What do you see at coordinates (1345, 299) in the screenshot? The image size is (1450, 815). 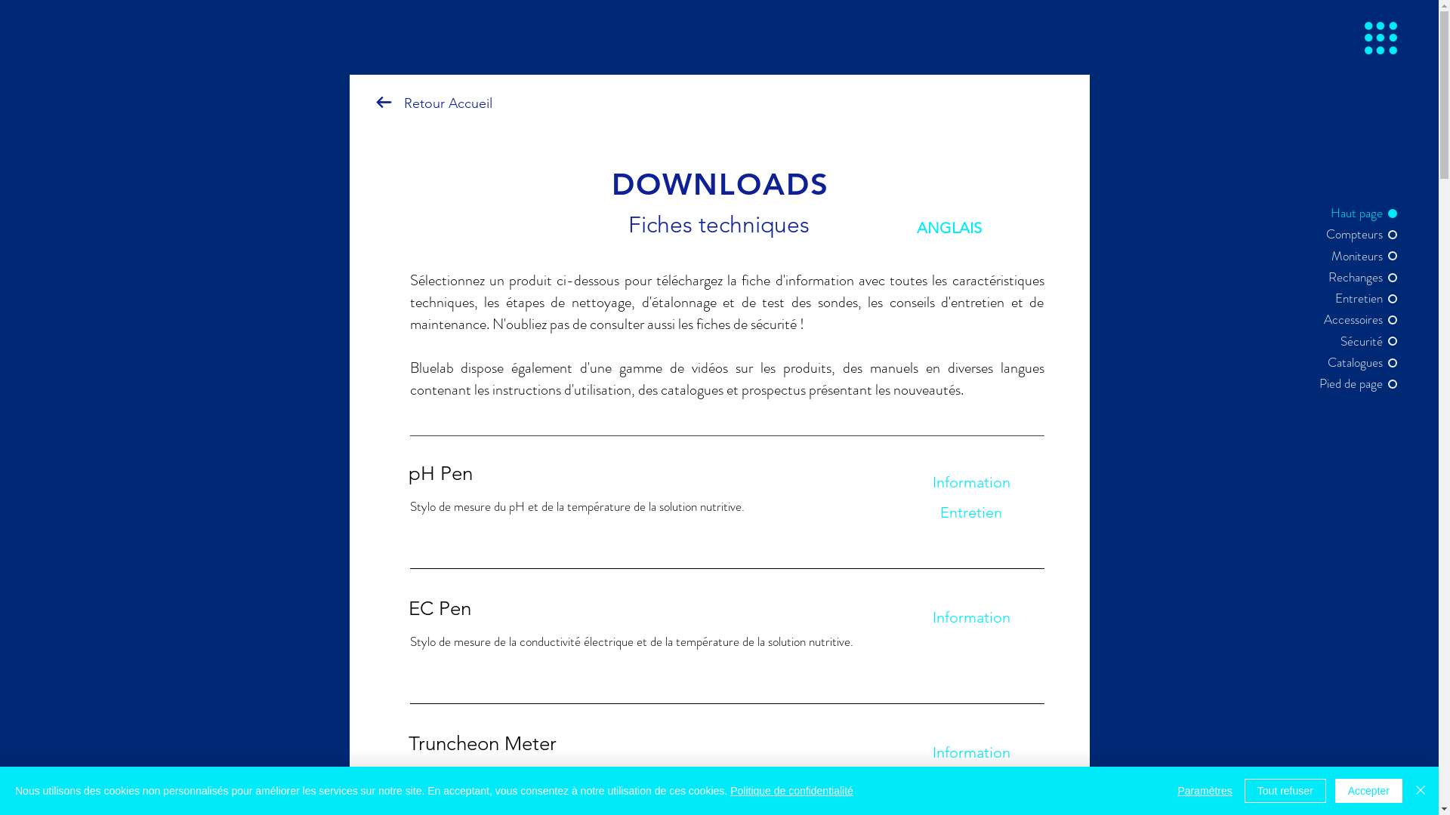 I see `Entretien` at bounding box center [1345, 299].